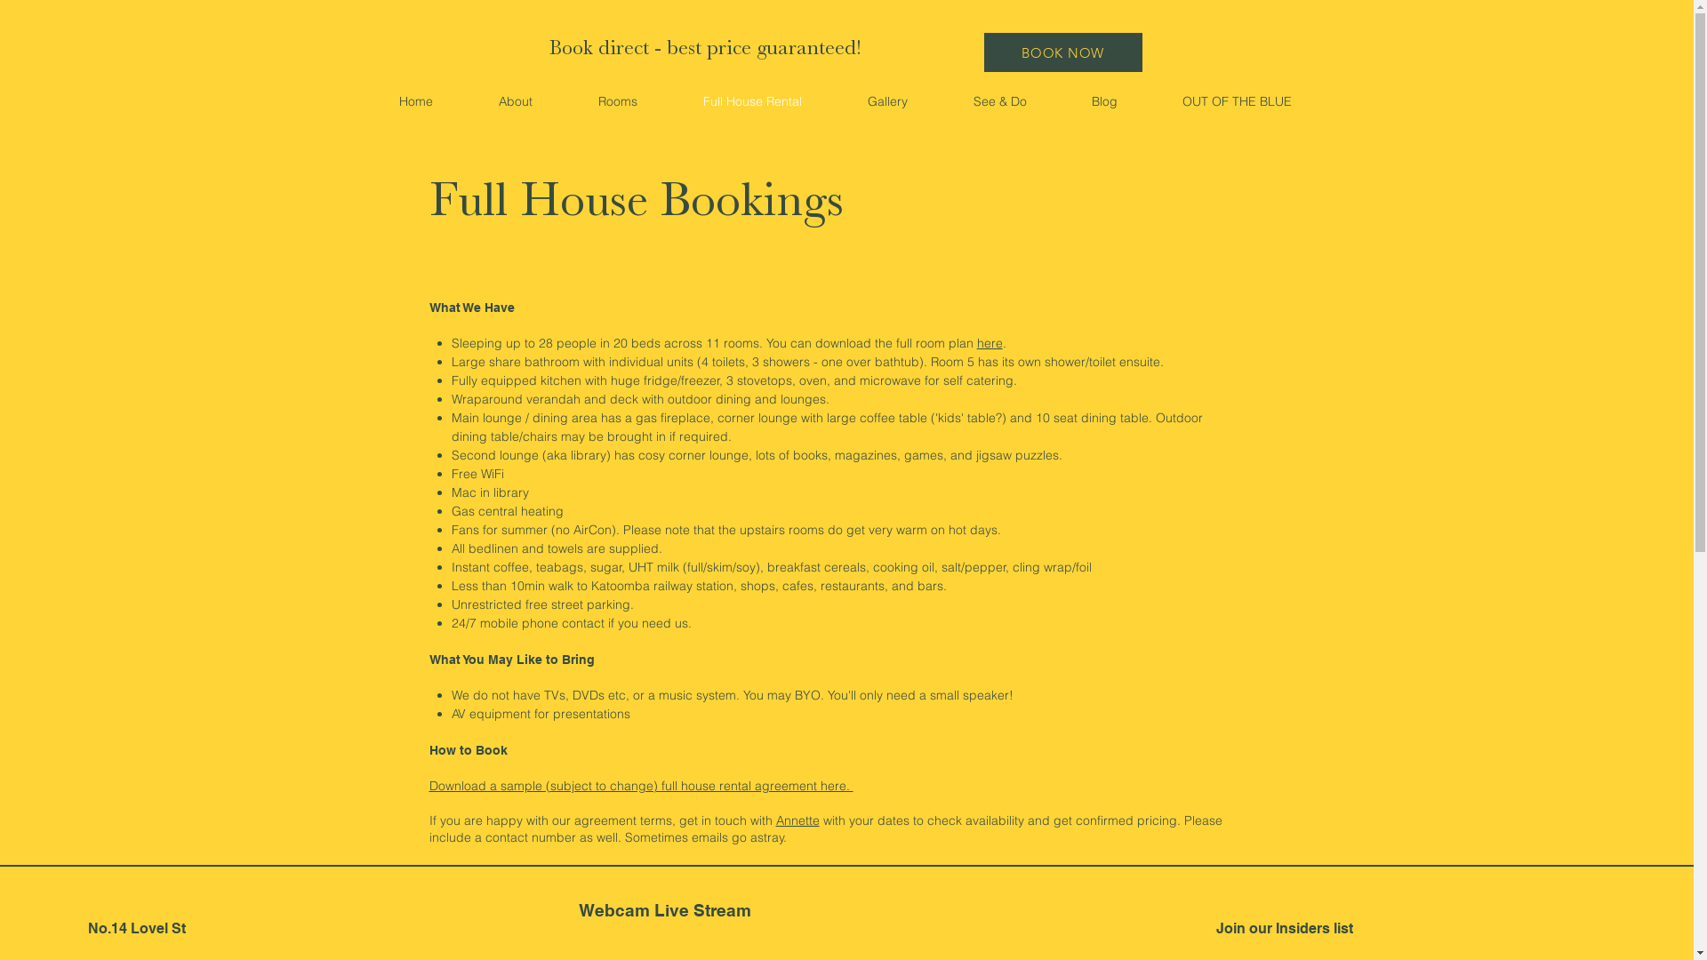  Describe the element at coordinates (516, 101) in the screenshot. I see `About` at that location.